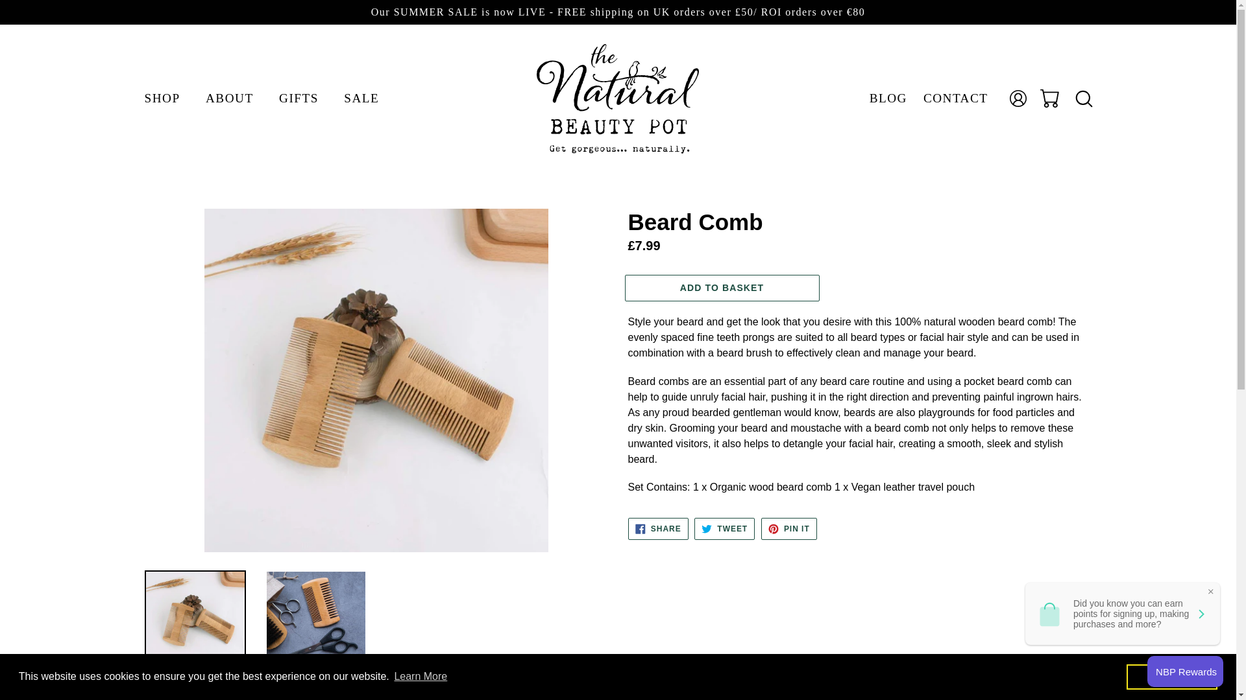 This screenshot has height=700, width=1246. I want to click on SALE, so click(724, 529).